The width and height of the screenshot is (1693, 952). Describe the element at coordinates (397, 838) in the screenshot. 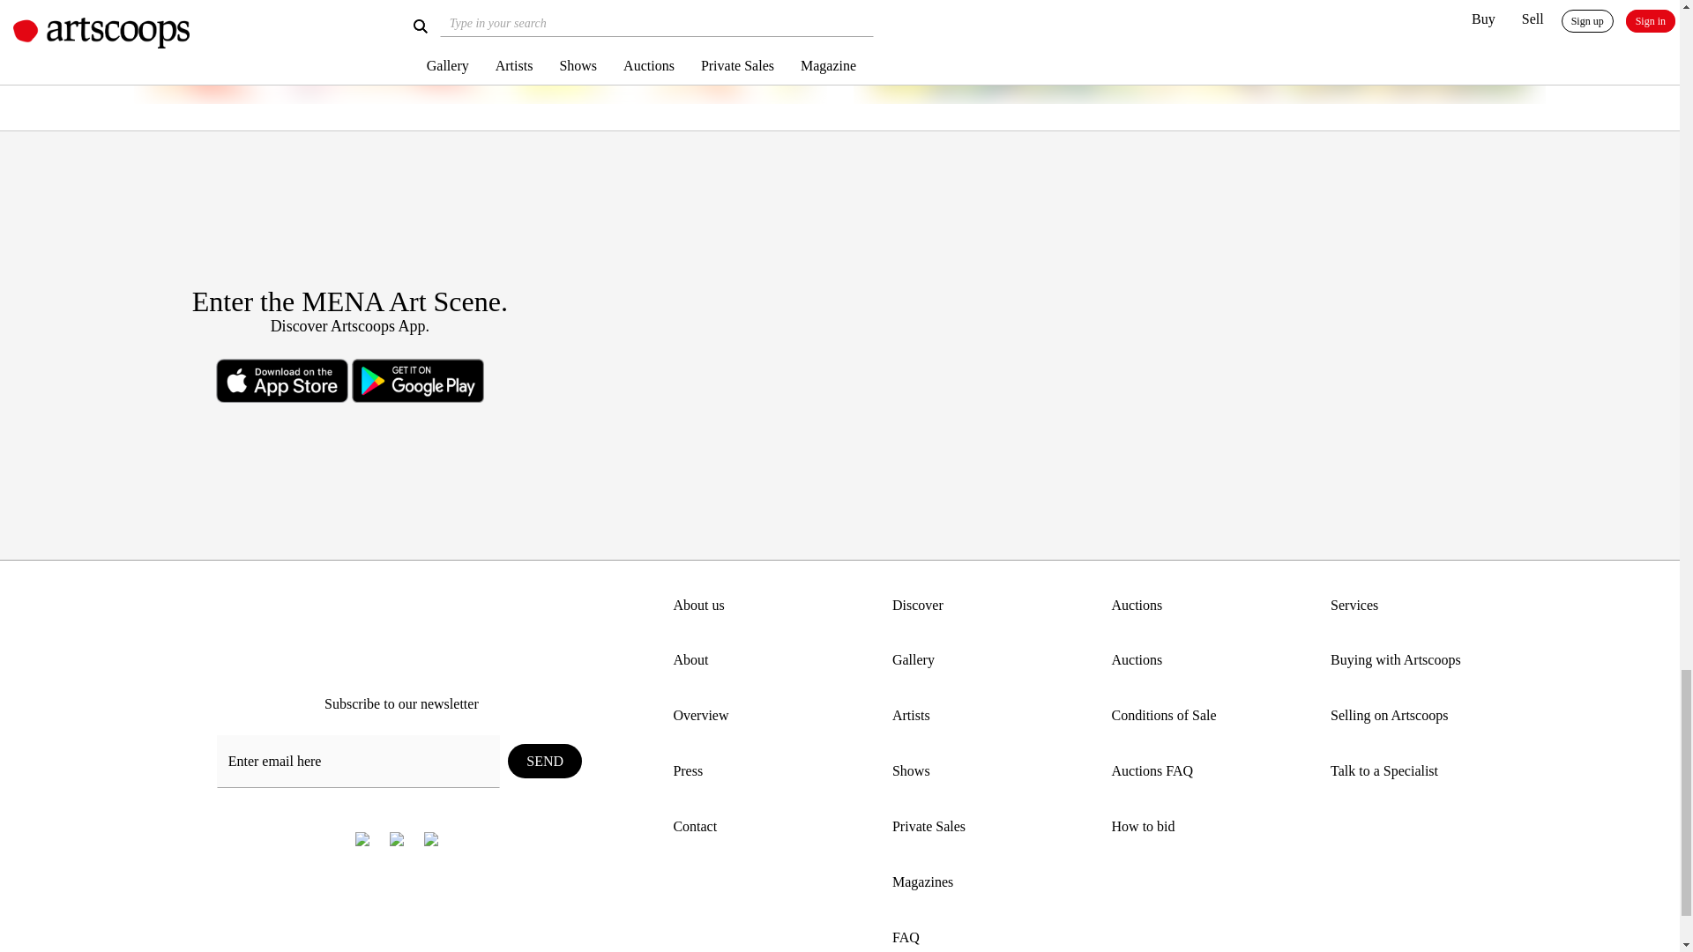

I see `Instagram` at that location.